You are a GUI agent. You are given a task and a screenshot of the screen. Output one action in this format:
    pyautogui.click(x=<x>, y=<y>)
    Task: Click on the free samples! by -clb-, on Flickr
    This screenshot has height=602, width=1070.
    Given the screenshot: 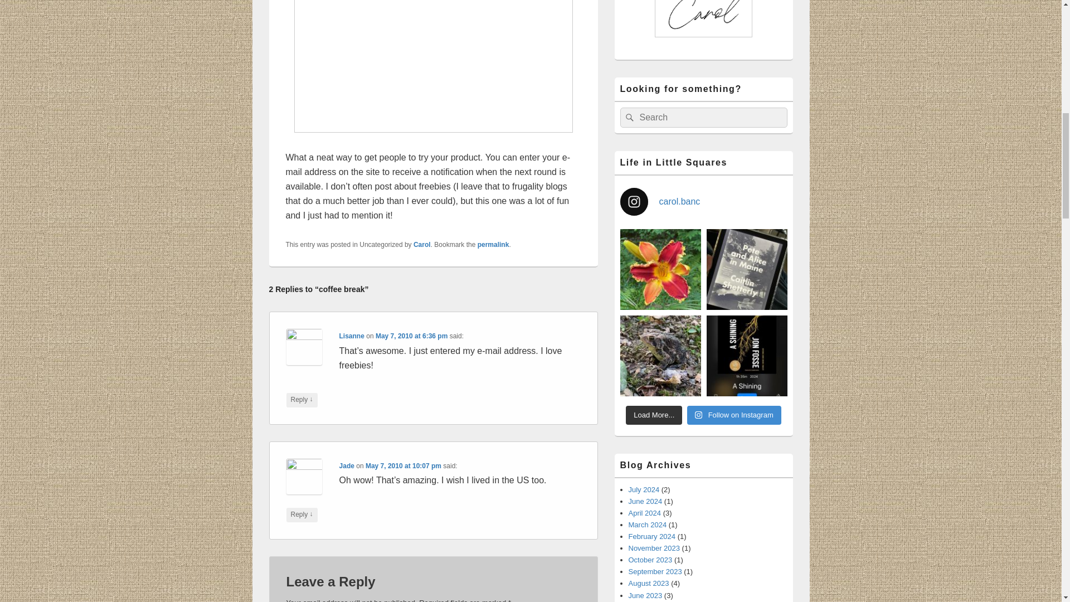 What is the action you would take?
    pyautogui.click(x=433, y=66)
    